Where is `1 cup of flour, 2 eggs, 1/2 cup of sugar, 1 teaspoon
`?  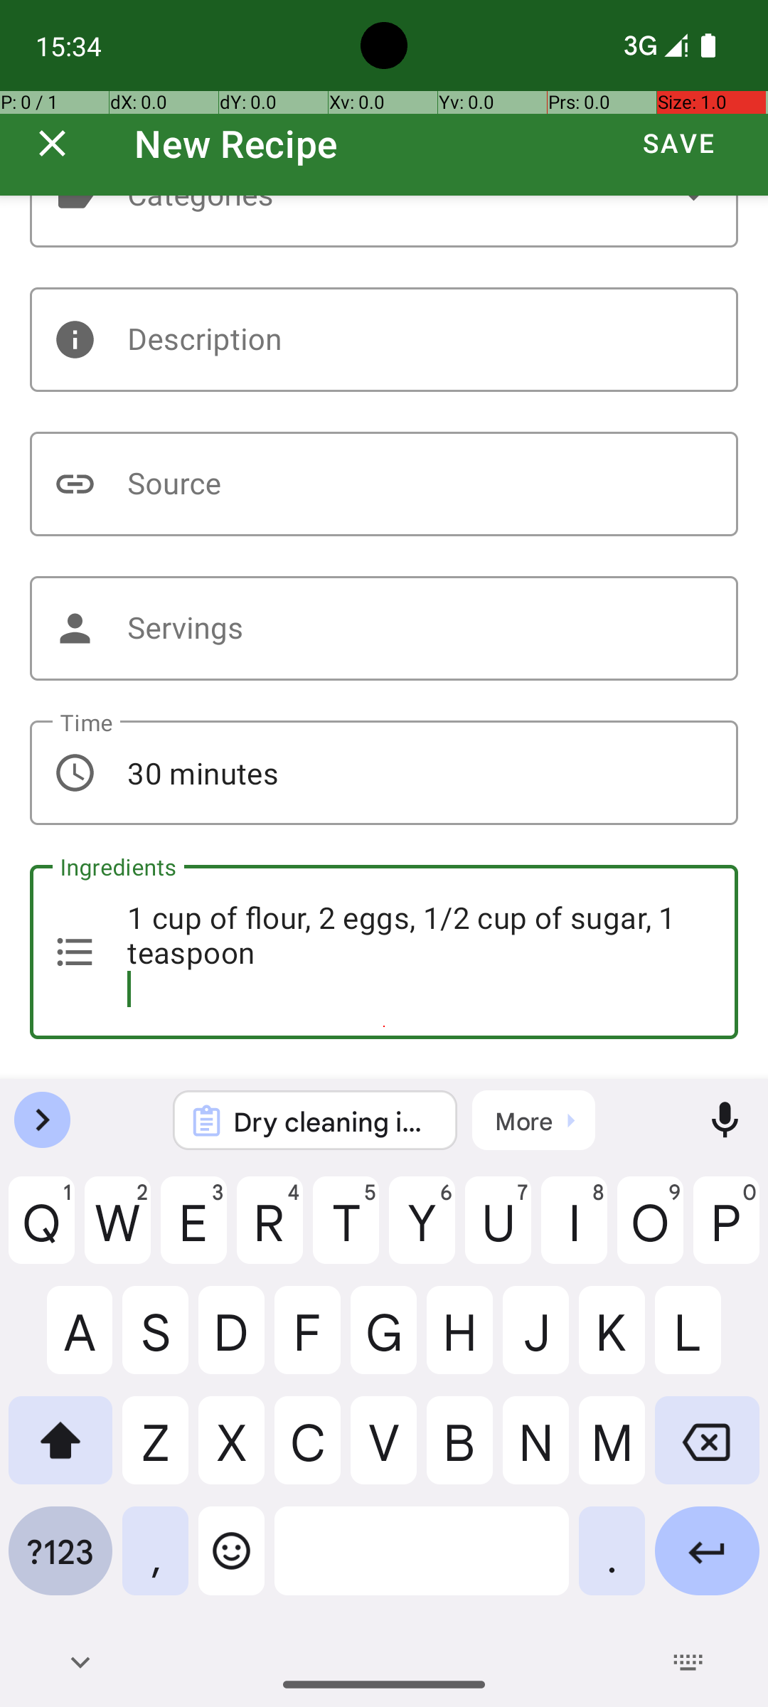 1 cup of flour, 2 eggs, 1/2 cup of sugar, 1 teaspoon
 is located at coordinates (384, 952).